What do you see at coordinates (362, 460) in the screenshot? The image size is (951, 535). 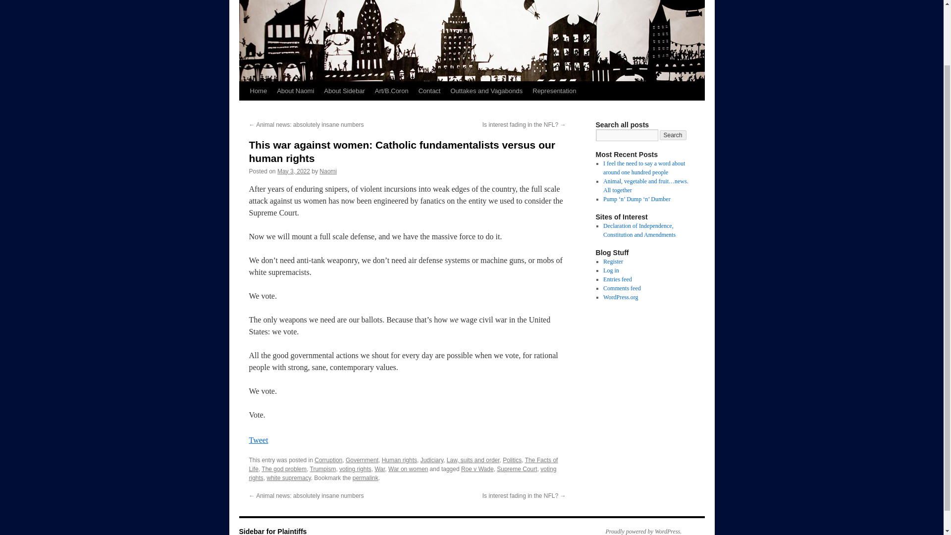 I see `Government` at bounding box center [362, 460].